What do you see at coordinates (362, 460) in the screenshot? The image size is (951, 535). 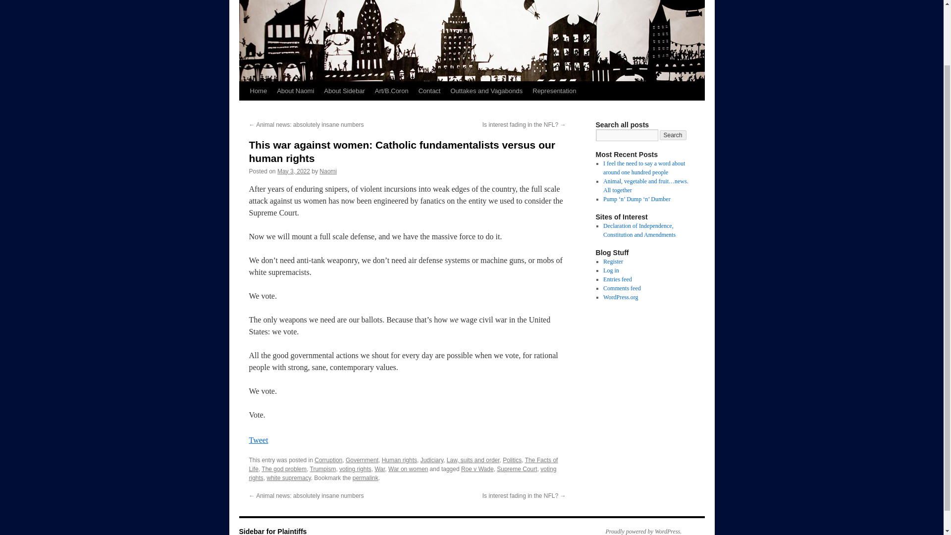 I see `Government` at bounding box center [362, 460].